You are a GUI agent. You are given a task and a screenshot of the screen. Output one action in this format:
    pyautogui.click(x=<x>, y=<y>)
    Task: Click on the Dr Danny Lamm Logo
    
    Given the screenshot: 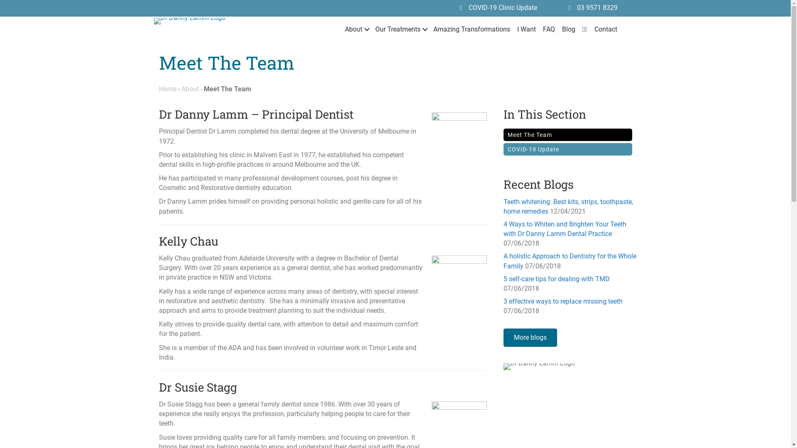 What is the action you would take?
    pyautogui.click(x=539, y=367)
    